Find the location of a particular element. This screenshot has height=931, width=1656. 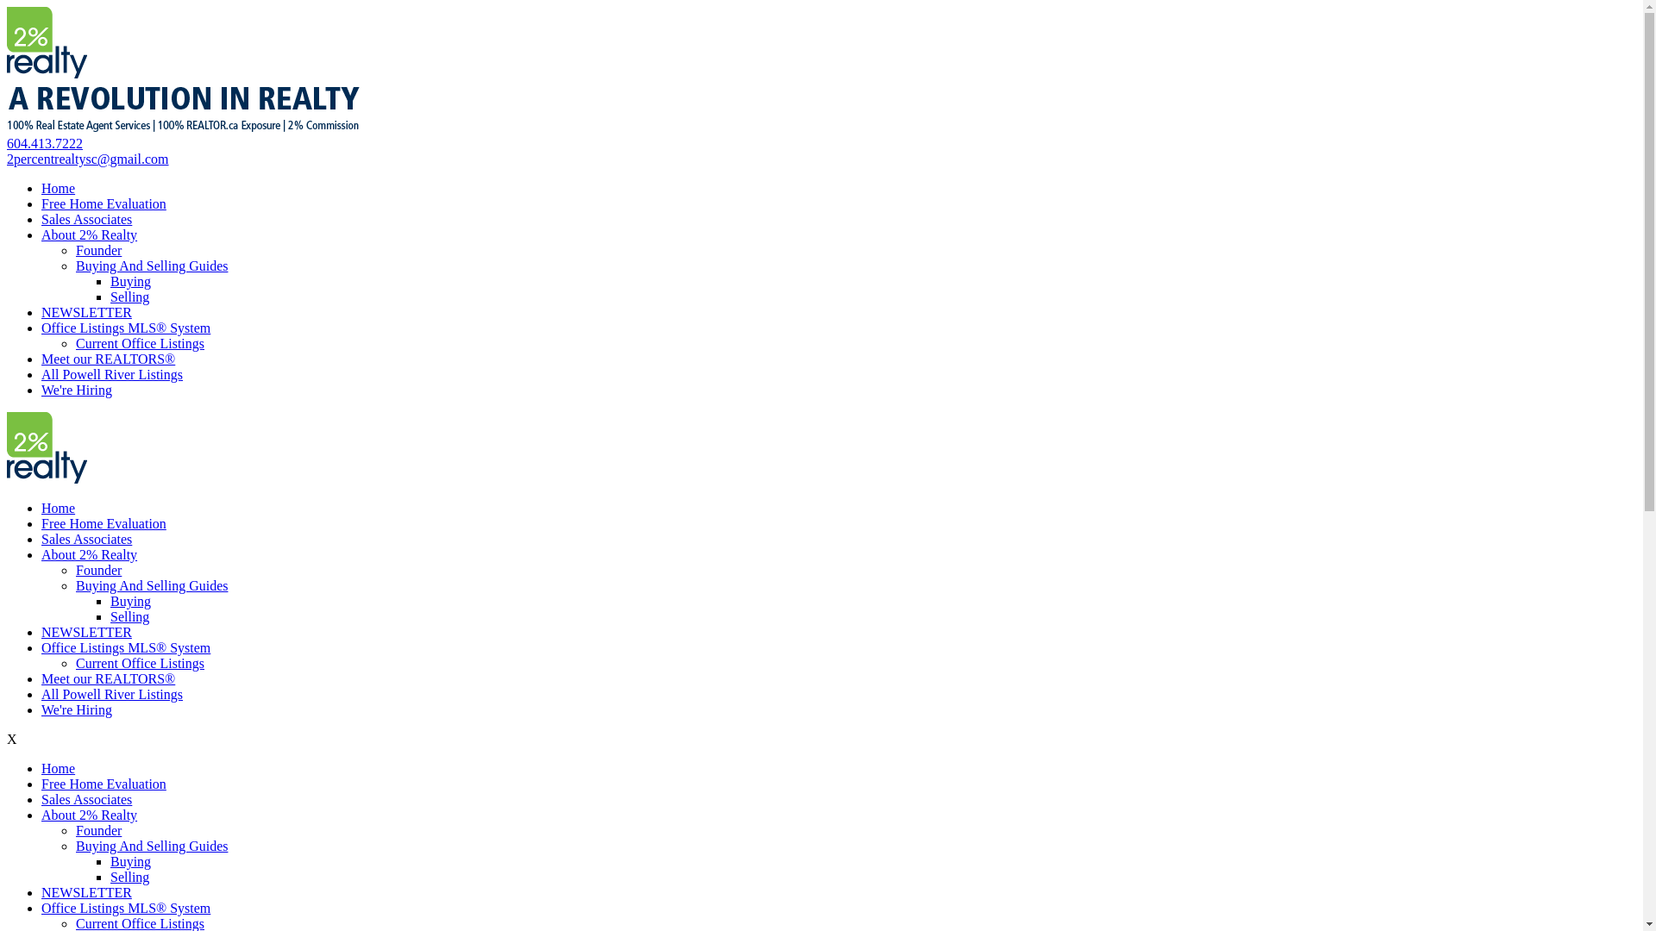

Buying is located at coordinates (131, 862).